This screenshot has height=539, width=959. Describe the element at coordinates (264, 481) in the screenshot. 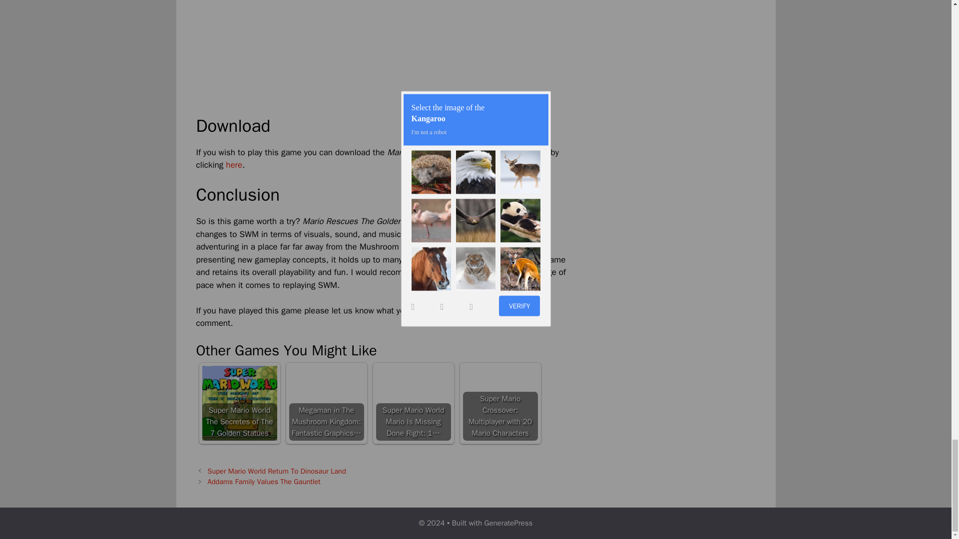

I see `Next` at that location.